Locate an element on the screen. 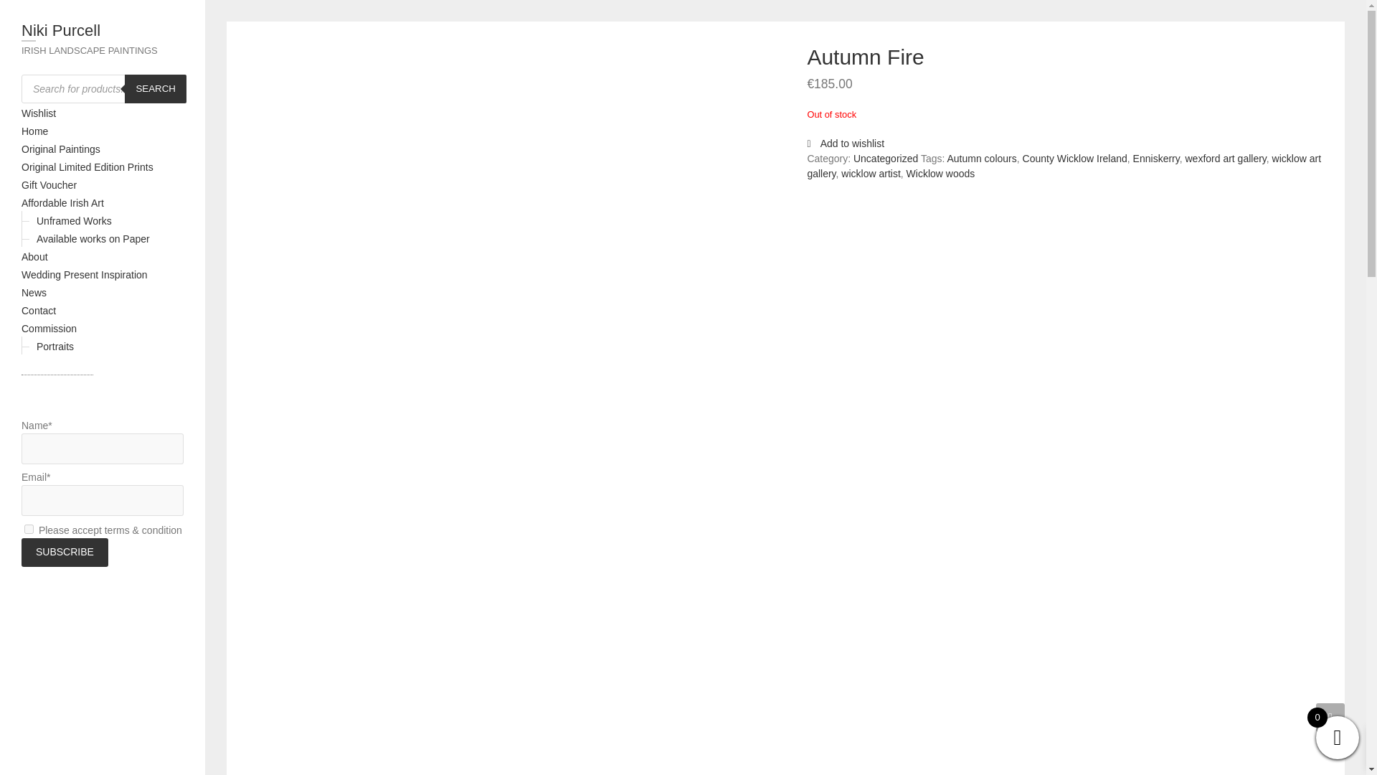 Image resolution: width=1377 pixels, height=775 pixels. Home is located at coordinates (34, 131).